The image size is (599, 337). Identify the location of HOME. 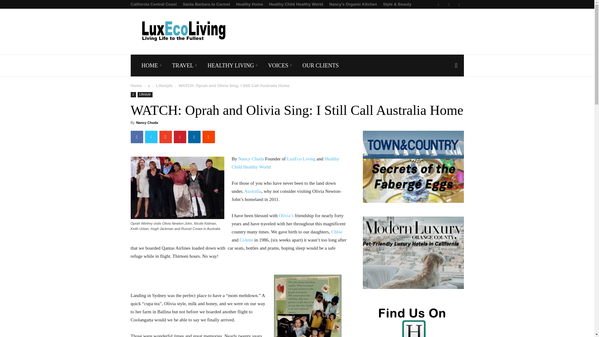
(152, 66).